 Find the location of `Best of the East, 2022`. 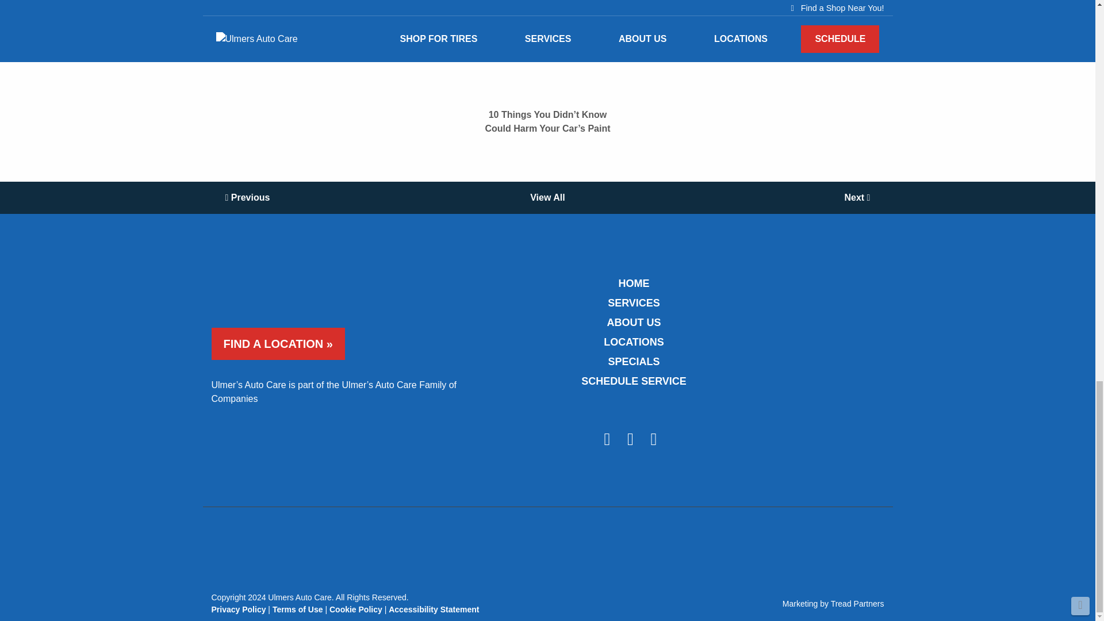

Best of the East, 2022 is located at coordinates (835, 439).